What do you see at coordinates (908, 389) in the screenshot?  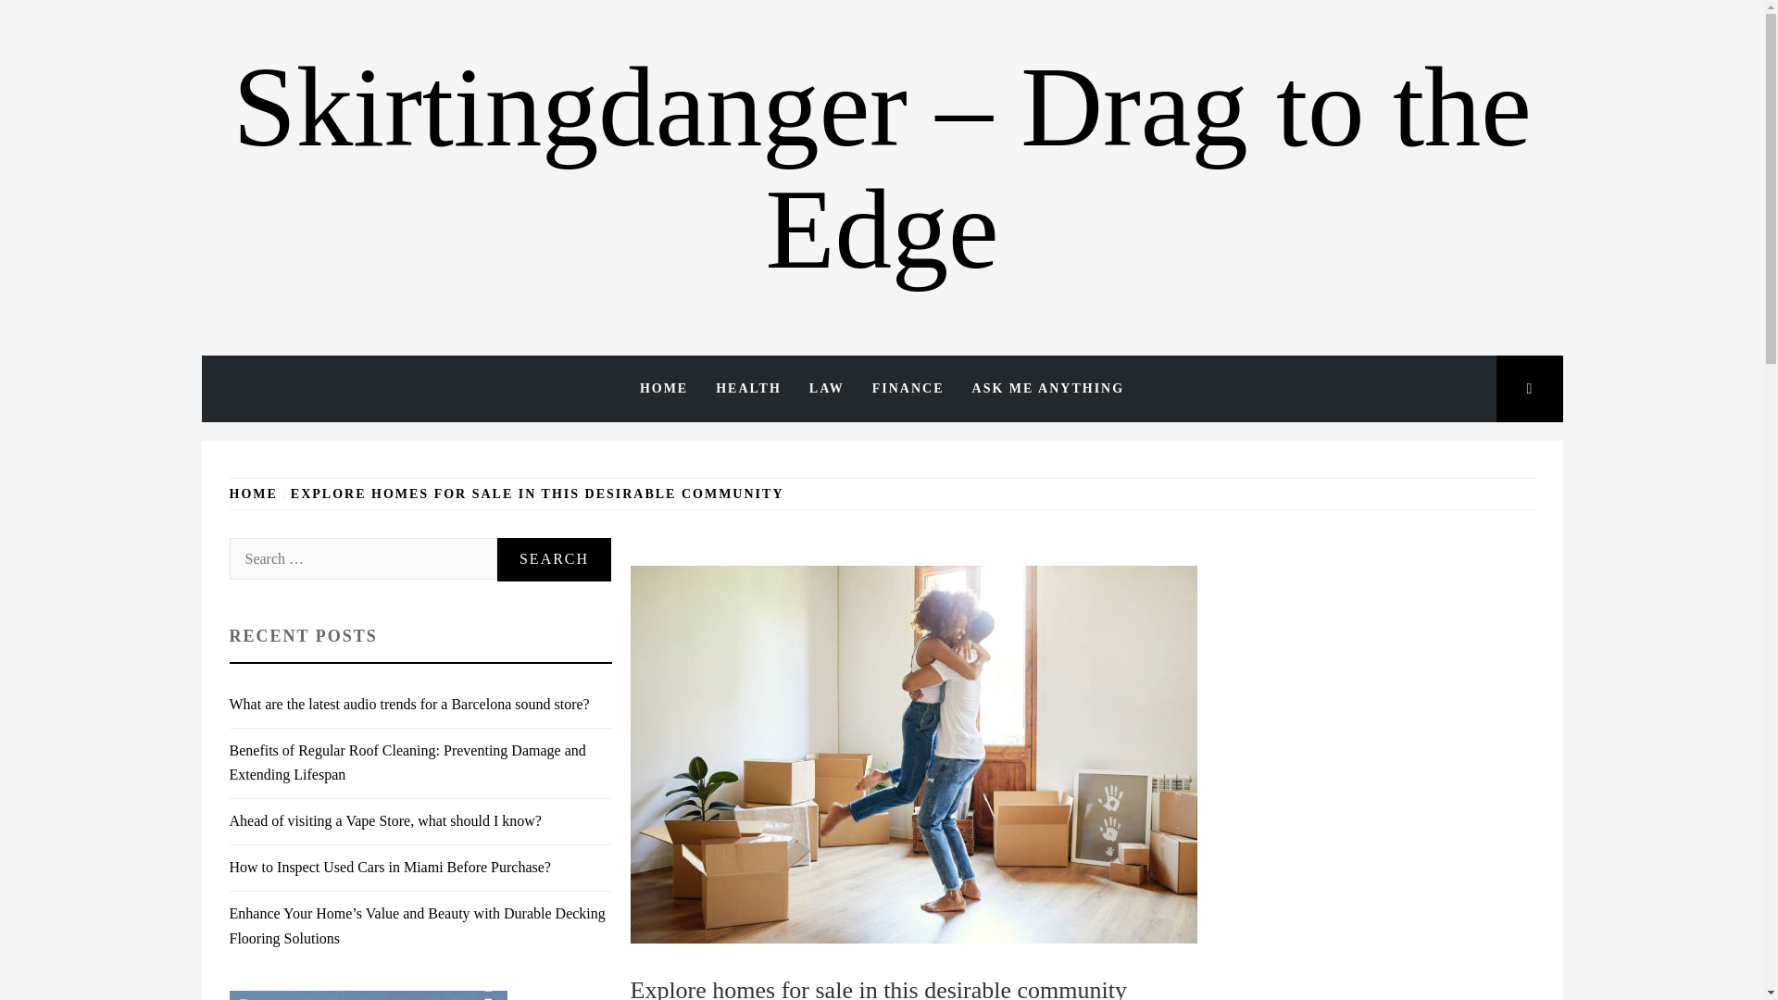 I see `FINANCE` at bounding box center [908, 389].